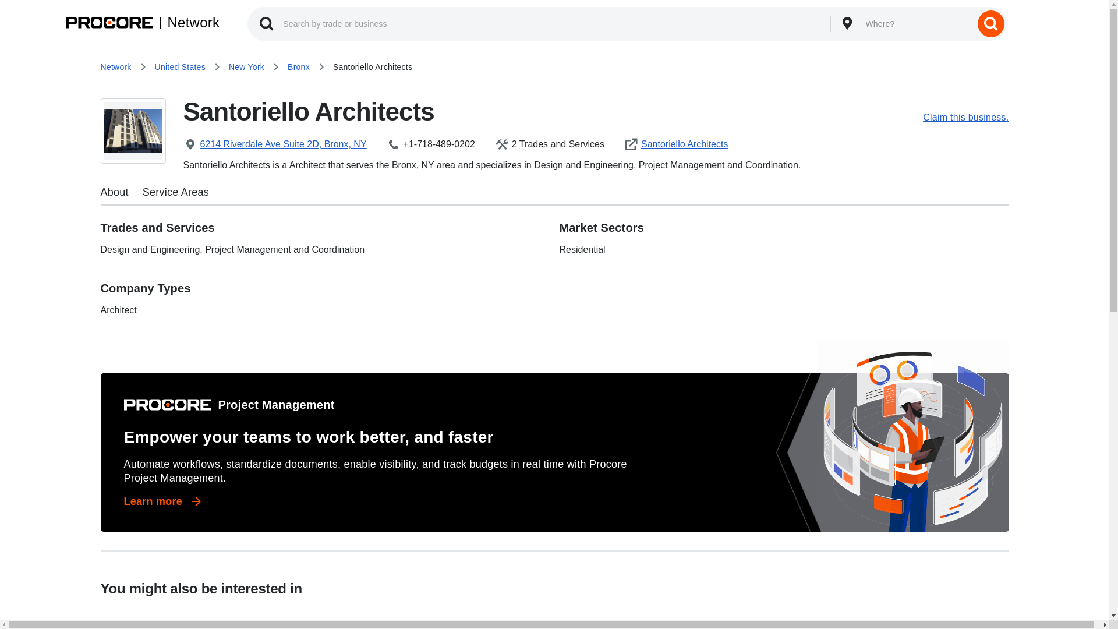  I want to click on Bronx, so click(298, 66).